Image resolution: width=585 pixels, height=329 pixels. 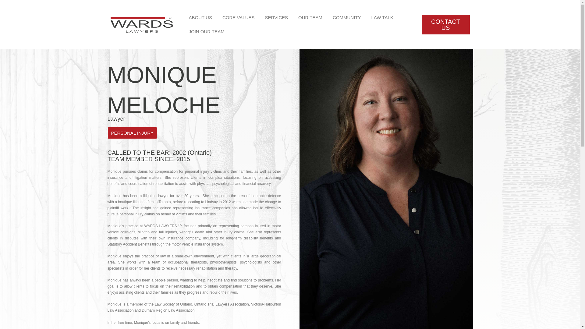 What do you see at coordinates (132, 133) in the screenshot?
I see `PERSONAL INJURY` at bounding box center [132, 133].